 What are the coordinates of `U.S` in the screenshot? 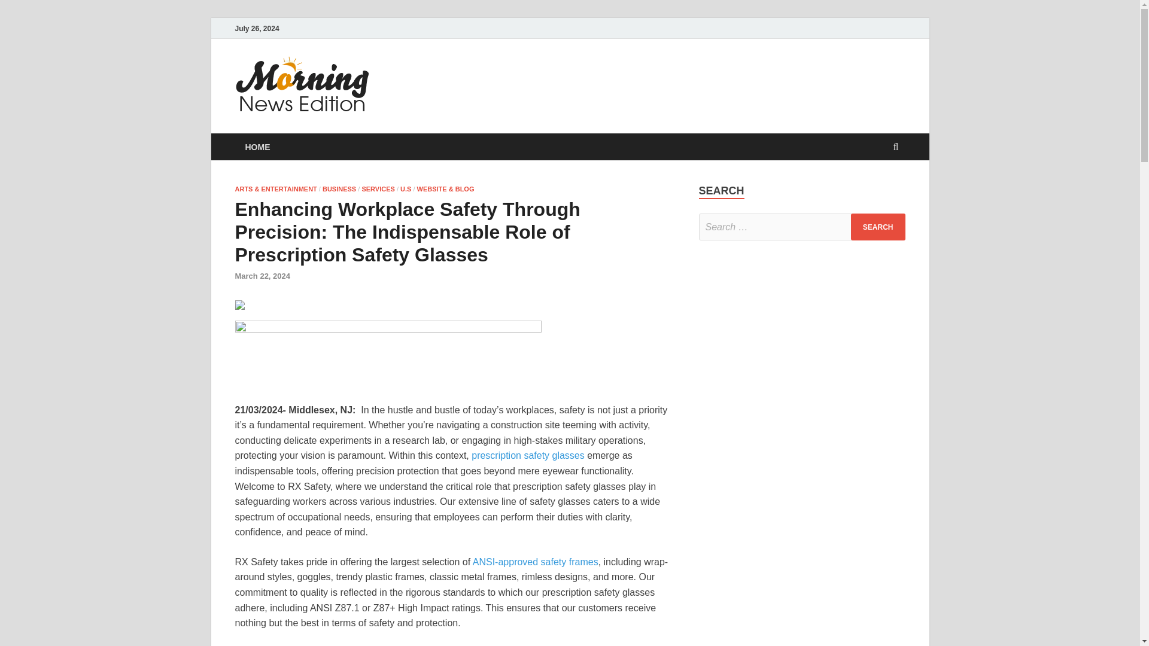 It's located at (406, 188).